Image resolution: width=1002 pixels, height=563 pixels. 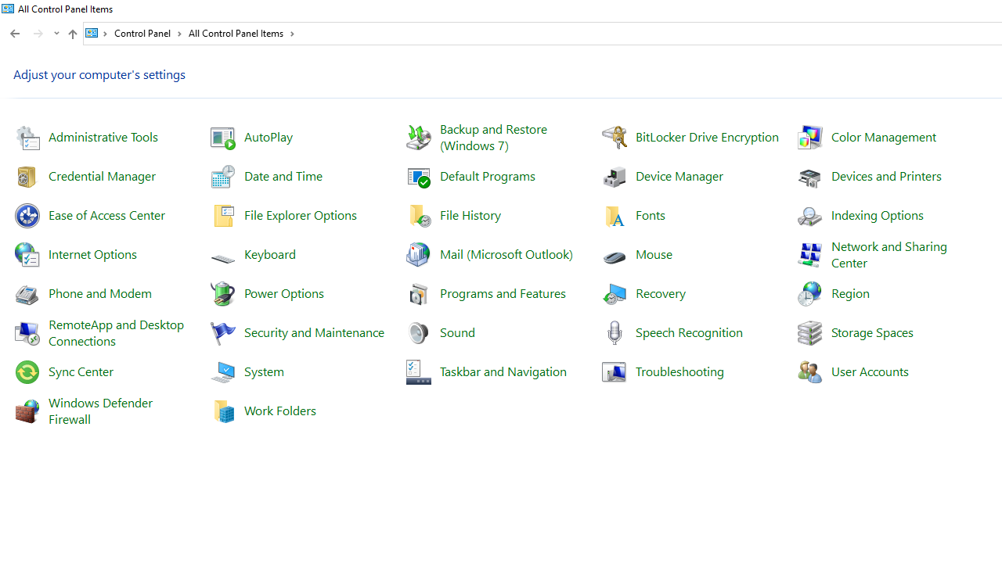 I want to click on Mail (Microsoft Outlook), so click(x=506, y=253).